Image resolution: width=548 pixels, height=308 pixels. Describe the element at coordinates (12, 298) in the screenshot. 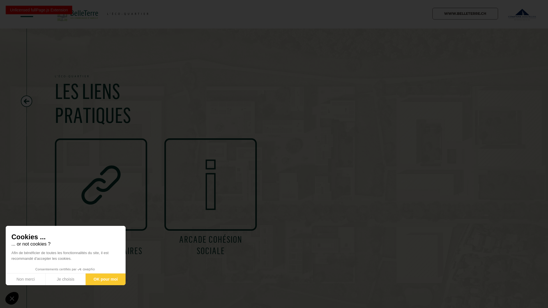

I see `Fermer le widget sans consentement` at that location.